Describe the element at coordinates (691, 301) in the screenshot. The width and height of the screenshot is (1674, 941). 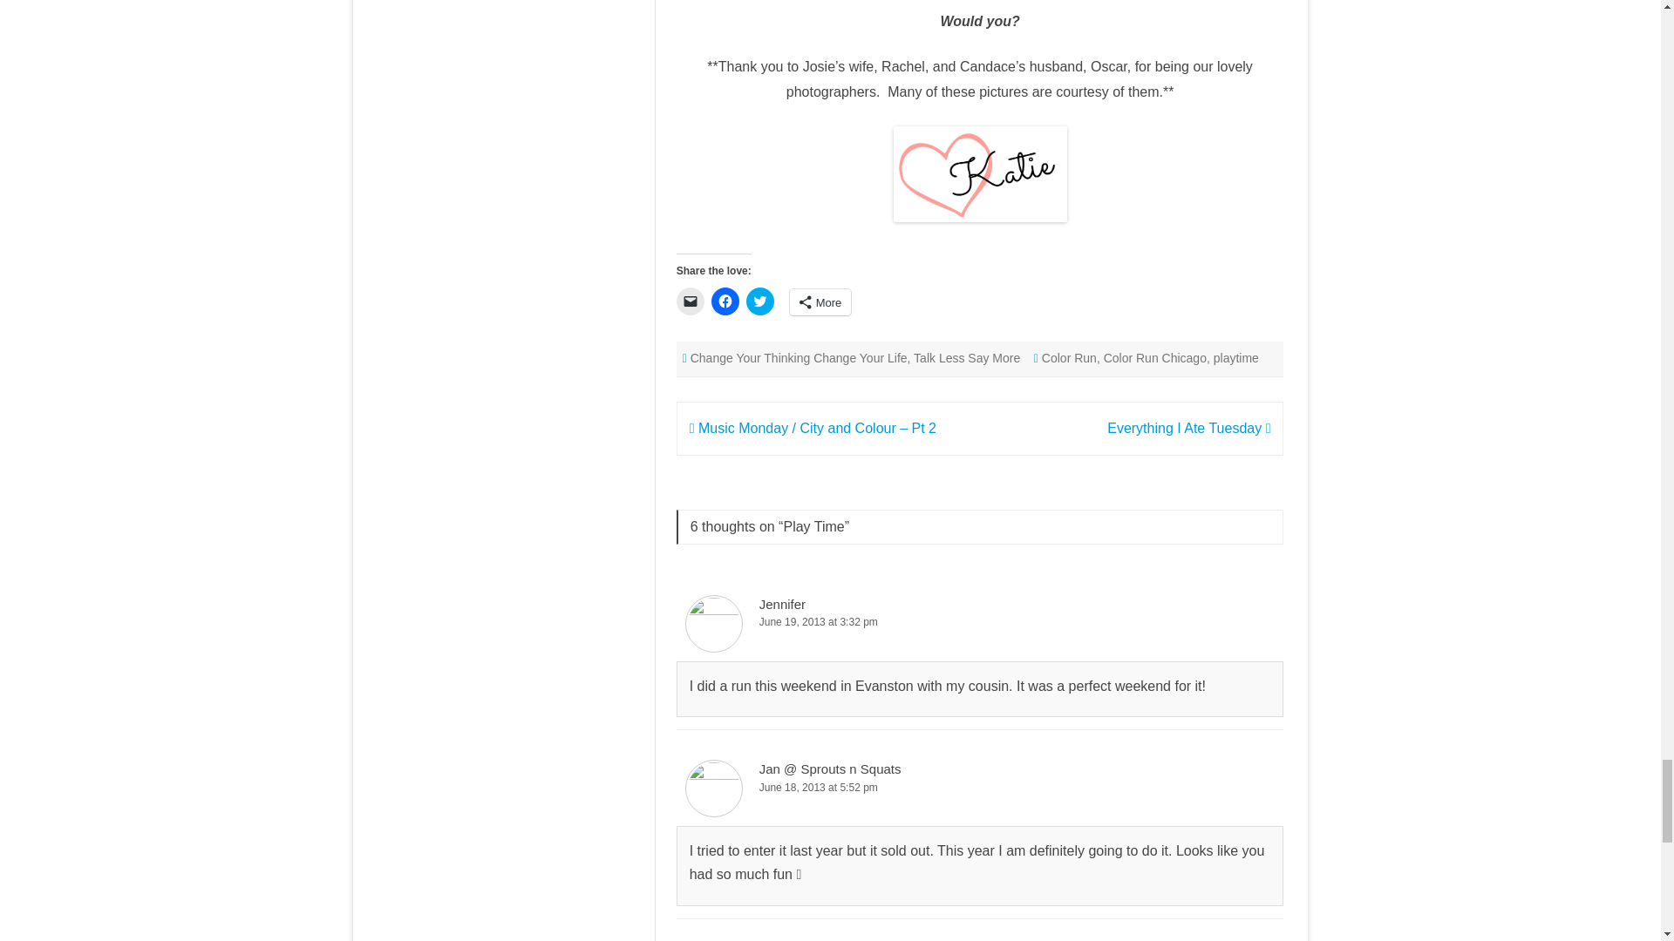
I see `Click to email a link to a friend` at that location.